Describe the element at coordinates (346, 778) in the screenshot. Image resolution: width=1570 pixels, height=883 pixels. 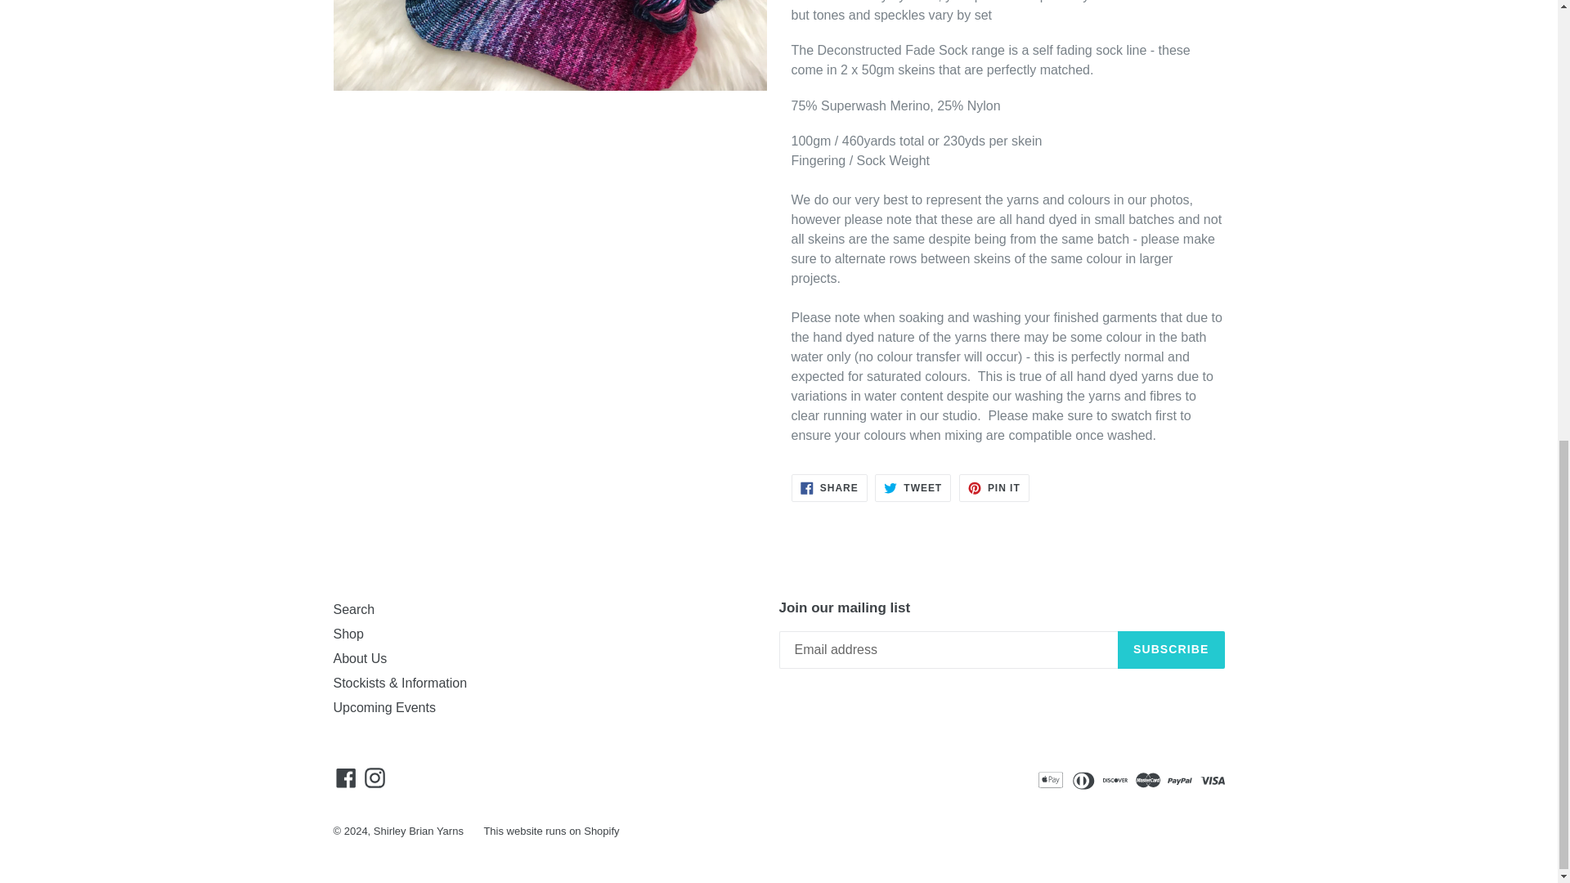
I see `Facebook` at that location.